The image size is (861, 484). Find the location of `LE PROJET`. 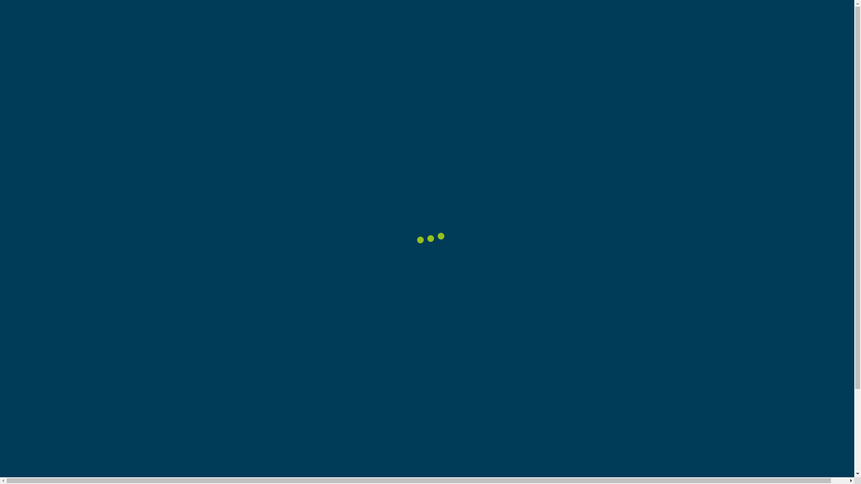

LE PROJET is located at coordinates (448, 27).